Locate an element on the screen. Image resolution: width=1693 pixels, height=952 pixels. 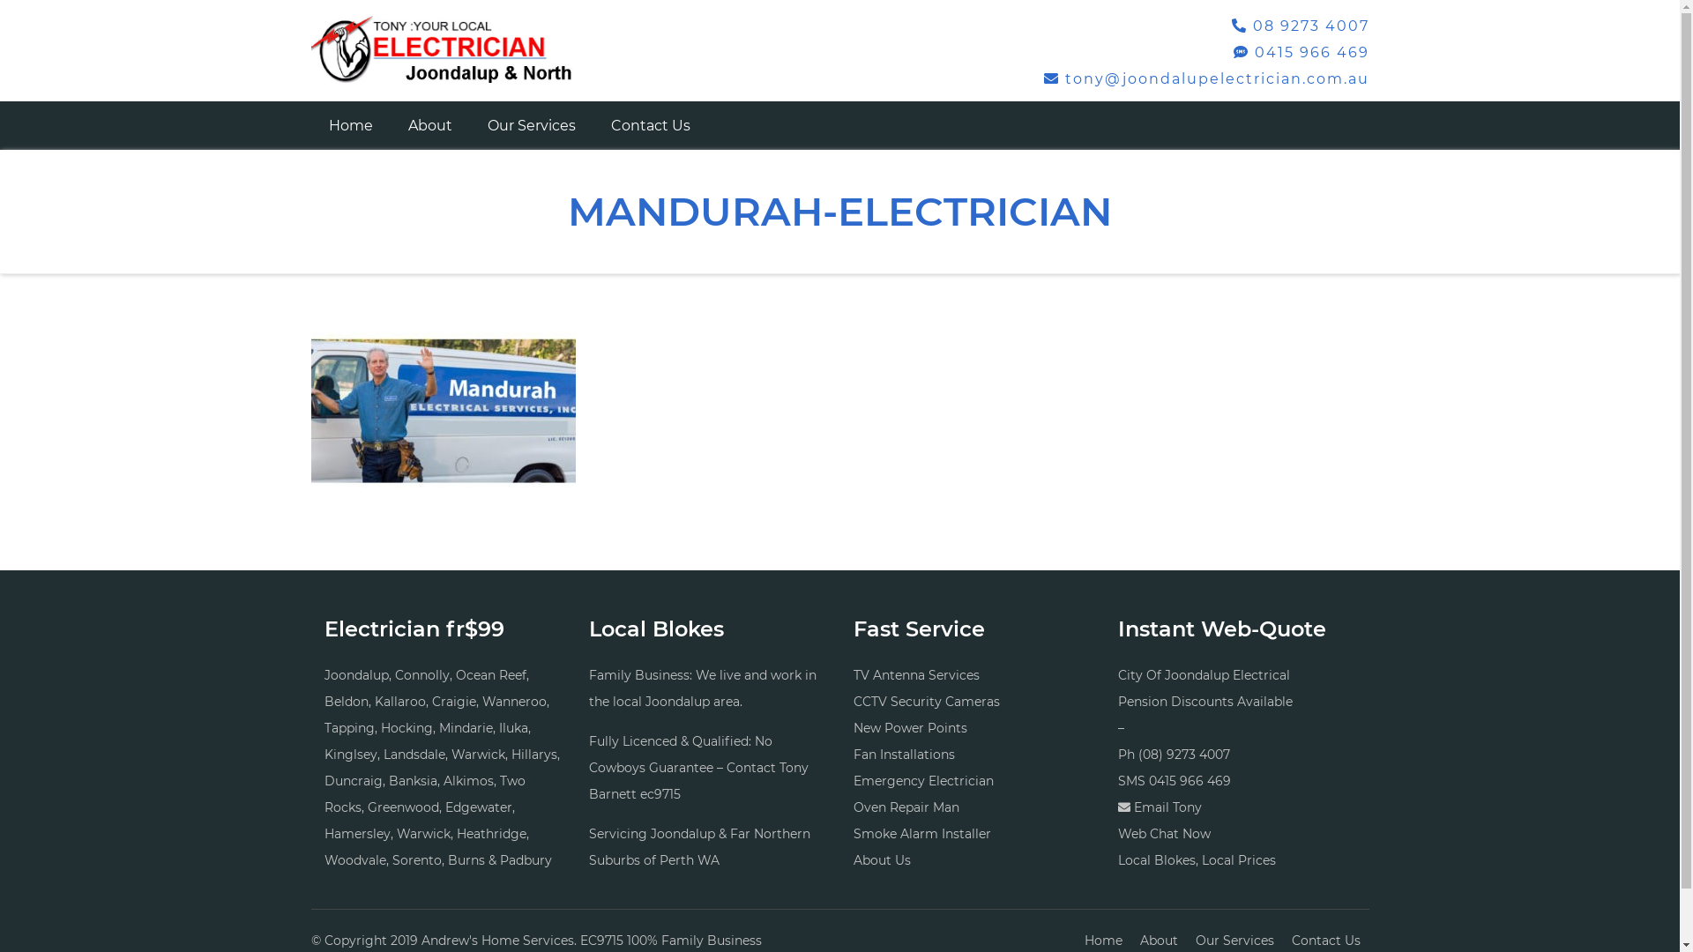
Web Chat Now is located at coordinates (1164, 834).